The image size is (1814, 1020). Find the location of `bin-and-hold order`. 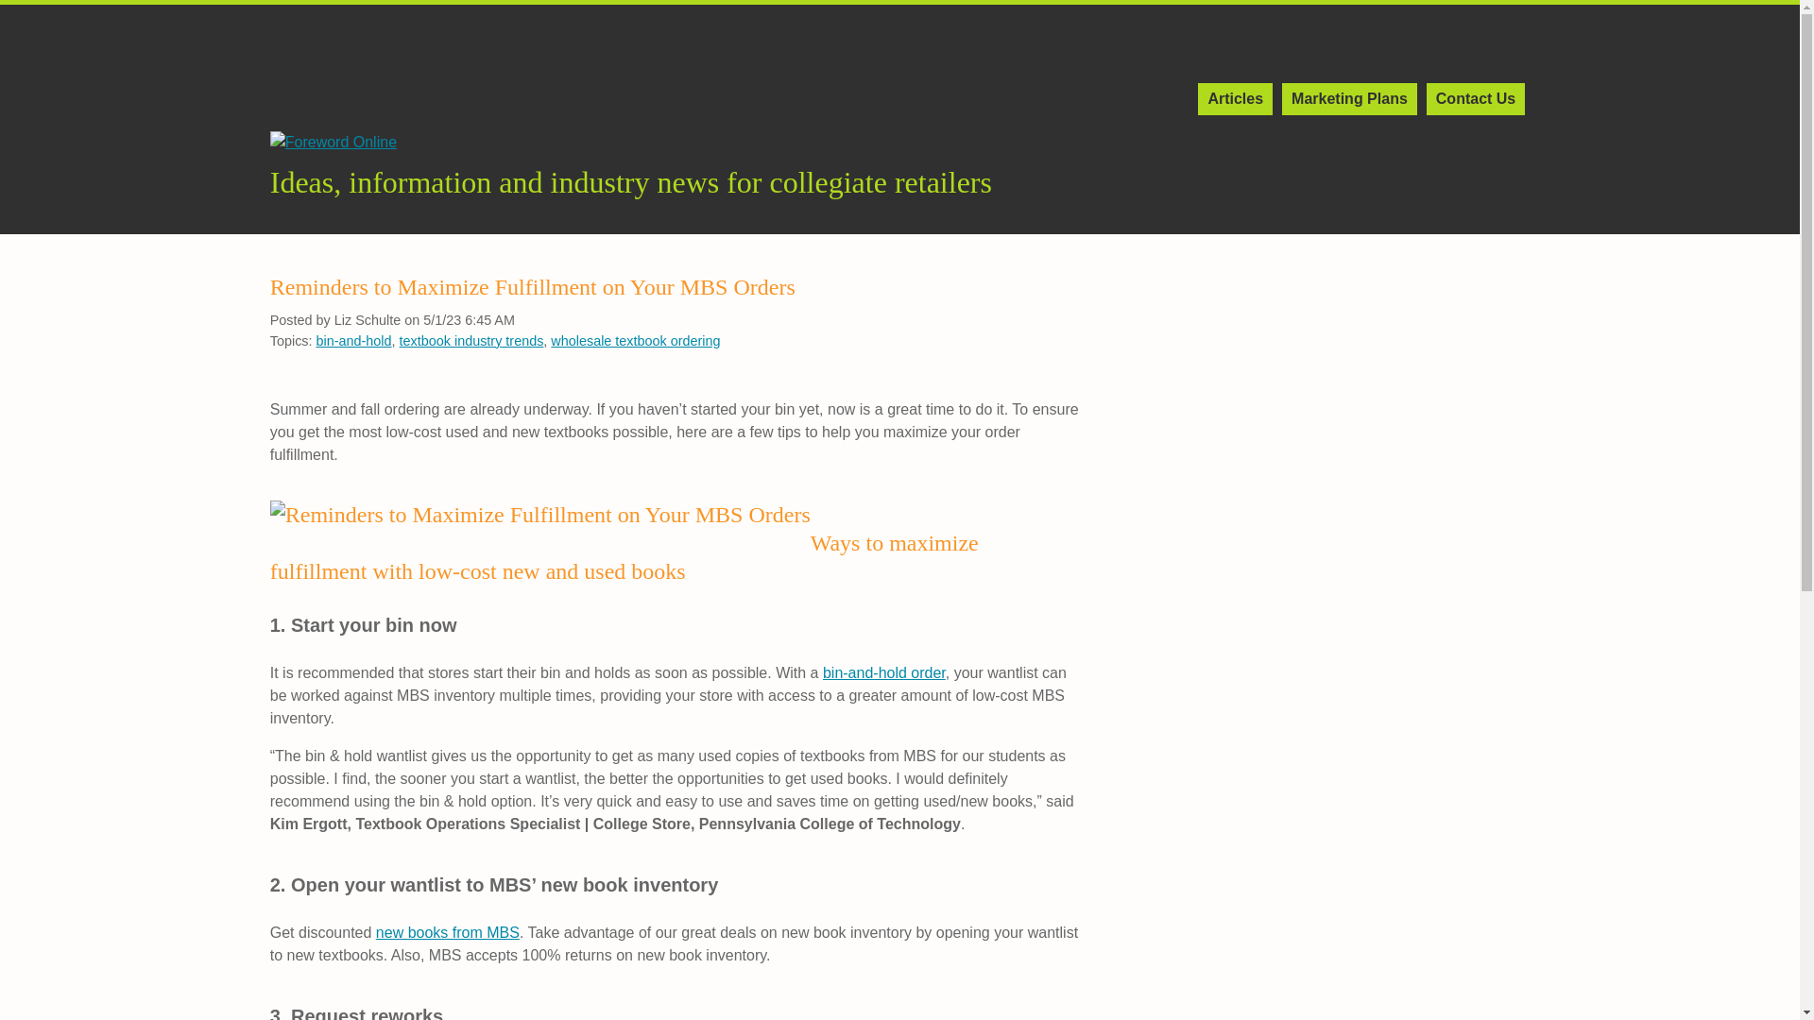

bin-and-hold order is located at coordinates (884, 672).